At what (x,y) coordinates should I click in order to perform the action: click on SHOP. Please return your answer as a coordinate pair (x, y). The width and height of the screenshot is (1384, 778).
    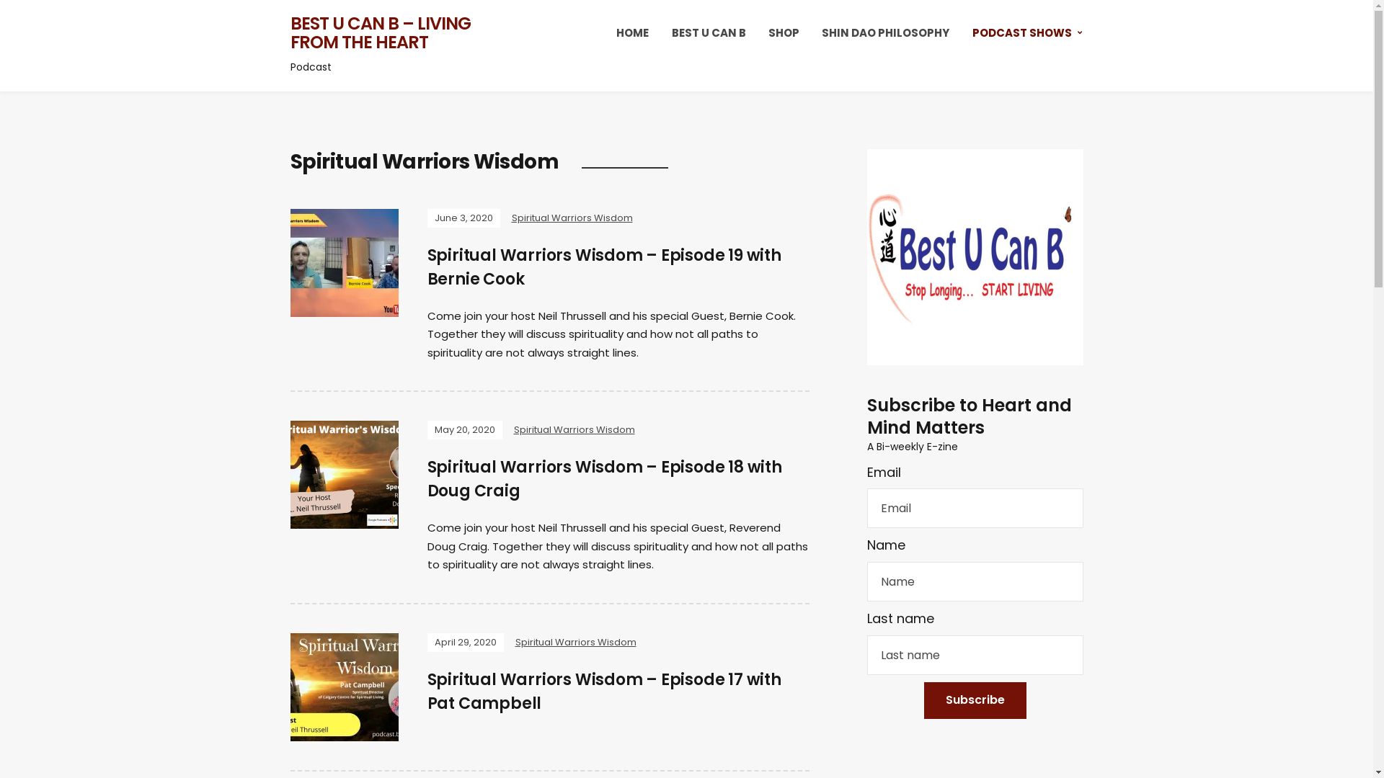
    Looking at the image, I should click on (784, 33).